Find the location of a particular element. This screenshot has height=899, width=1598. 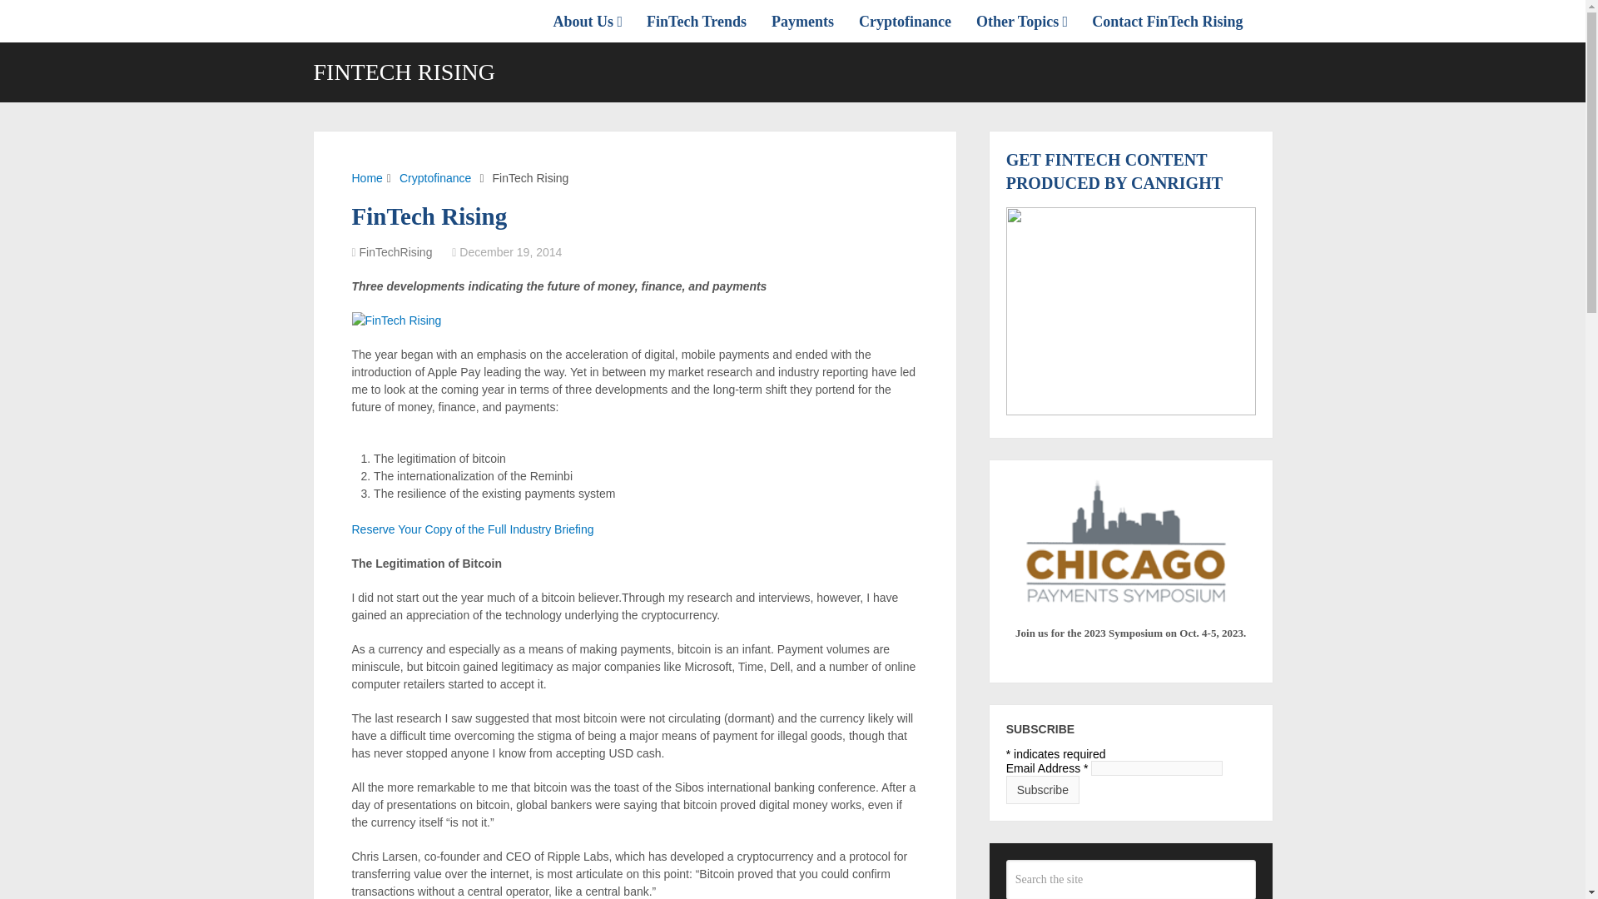

FinTech Trends is located at coordinates (697, 21).